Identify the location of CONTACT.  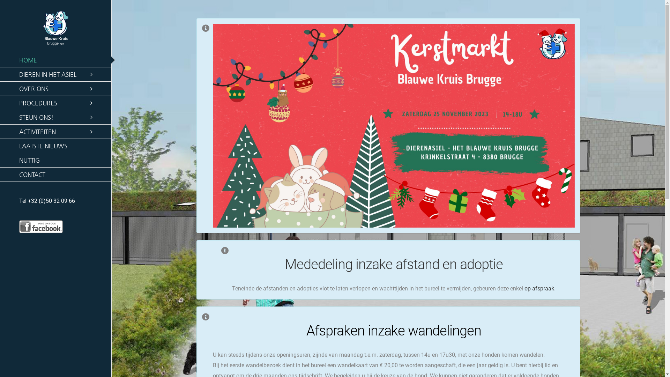
(56, 175).